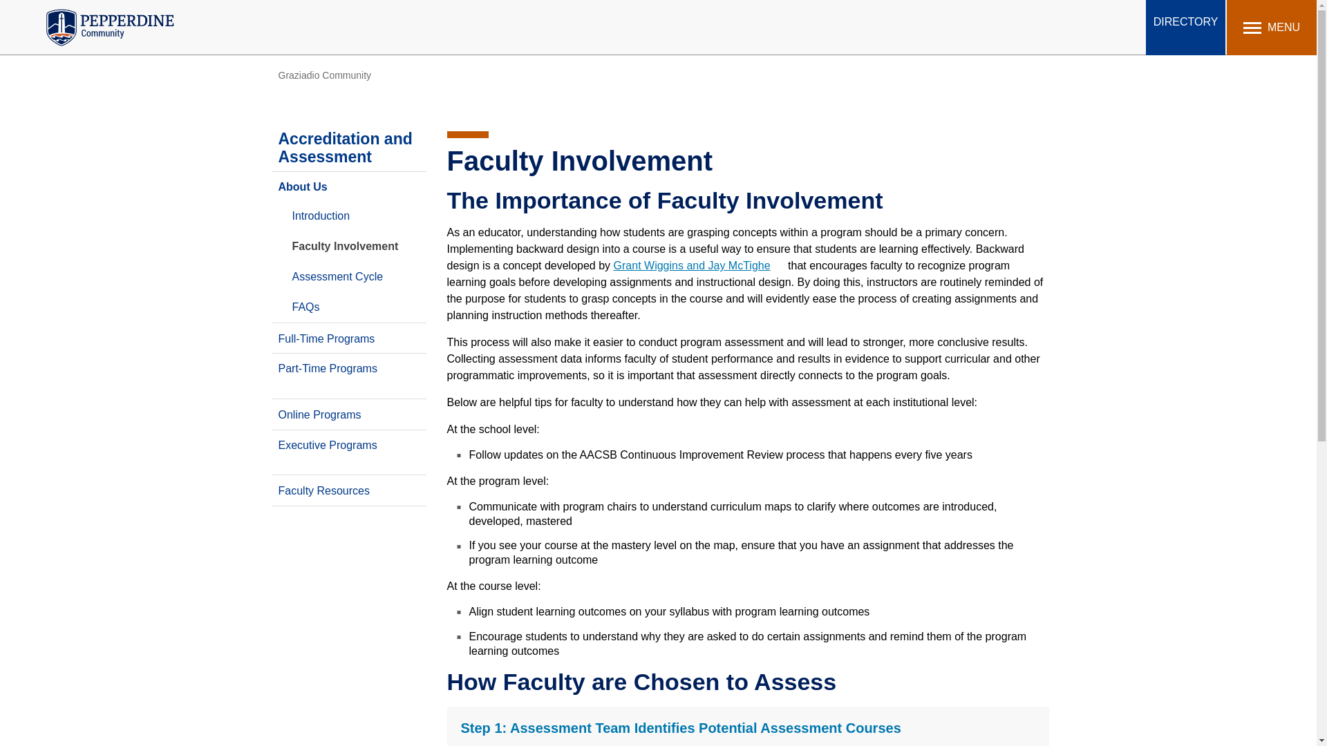  I want to click on open search, so click(1133, 26).